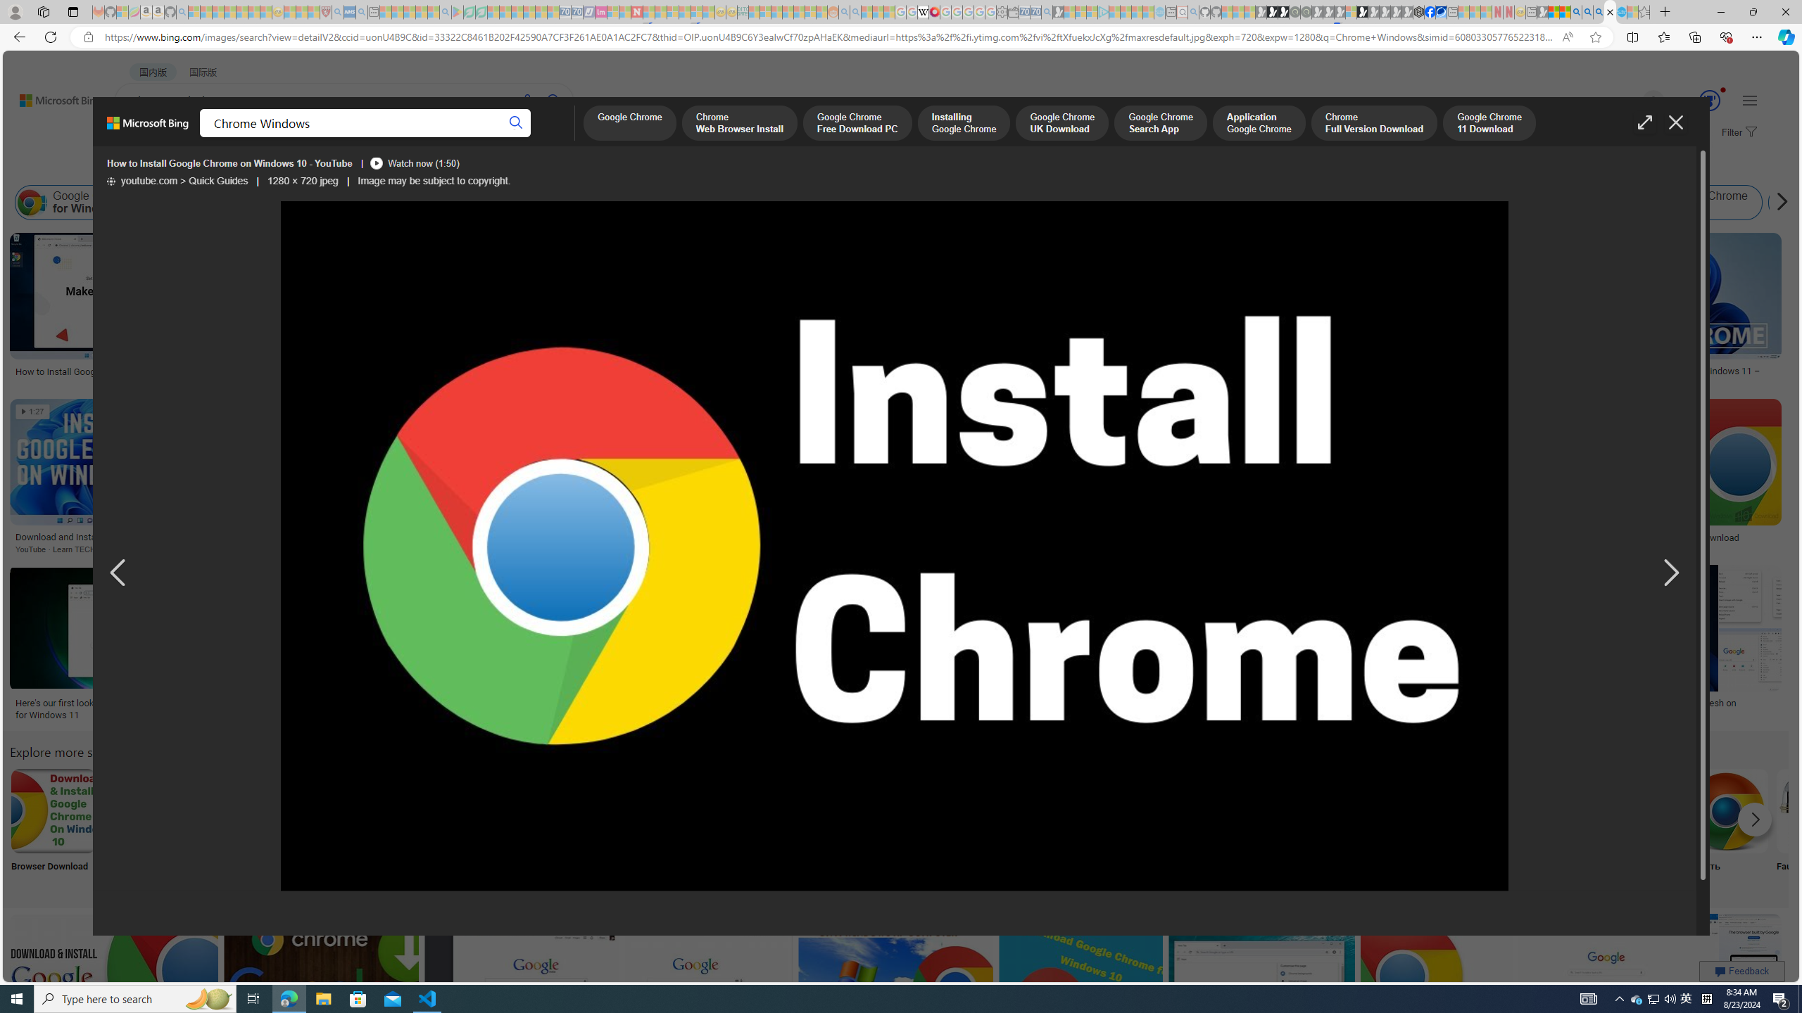 This screenshot has height=1013, width=1802. Describe the element at coordinates (239, 810) in the screenshot. I see `Windows XP Google Chrome` at that location.